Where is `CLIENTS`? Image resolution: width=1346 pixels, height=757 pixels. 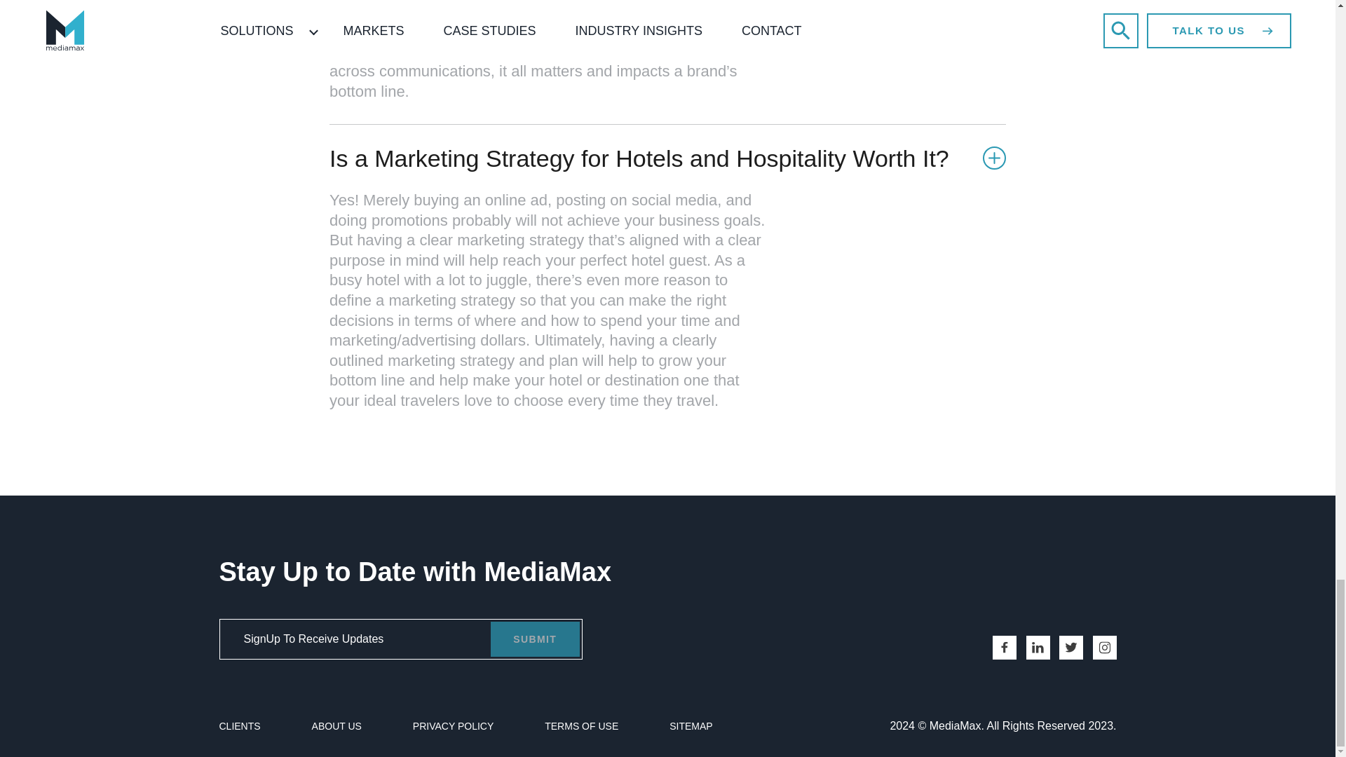 CLIENTS is located at coordinates (238, 726).